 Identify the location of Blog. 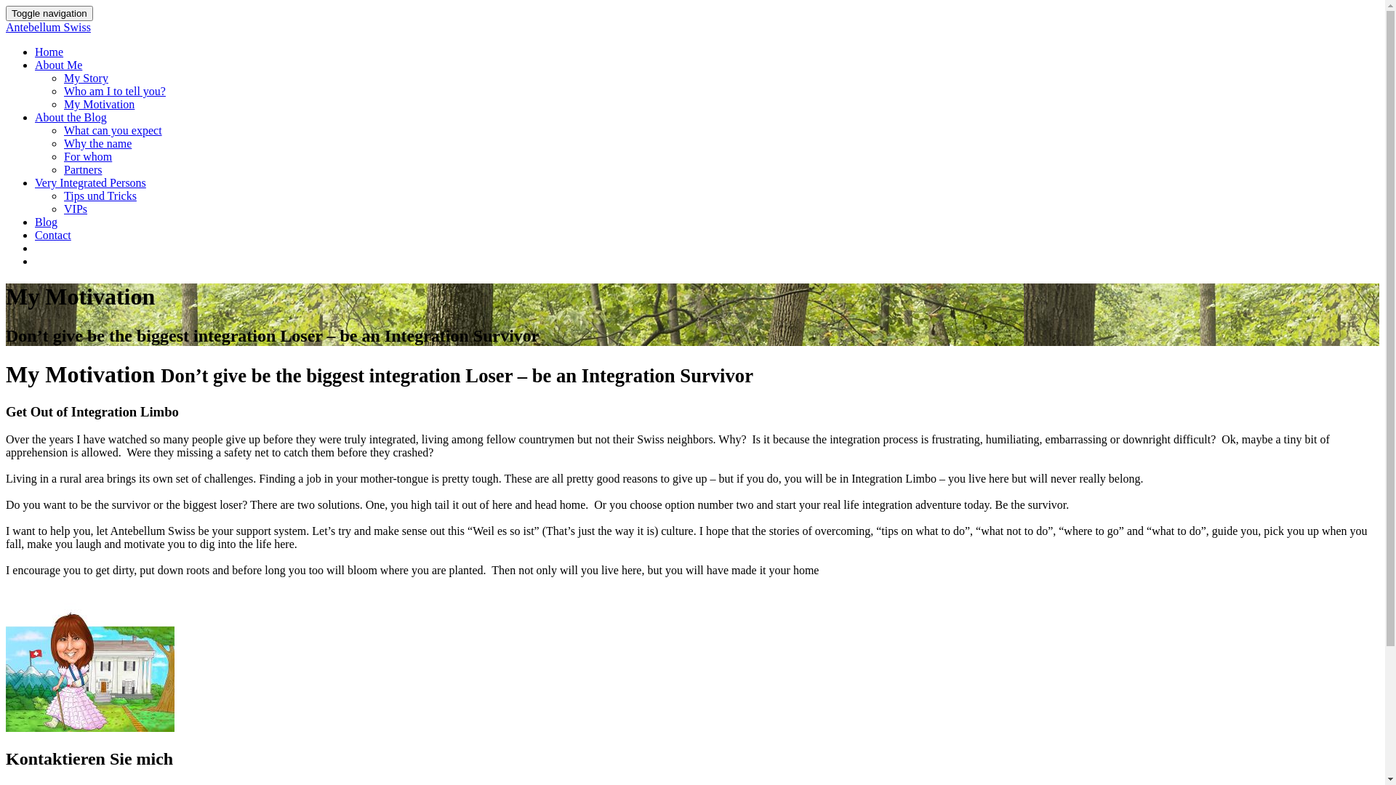
(47, 222).